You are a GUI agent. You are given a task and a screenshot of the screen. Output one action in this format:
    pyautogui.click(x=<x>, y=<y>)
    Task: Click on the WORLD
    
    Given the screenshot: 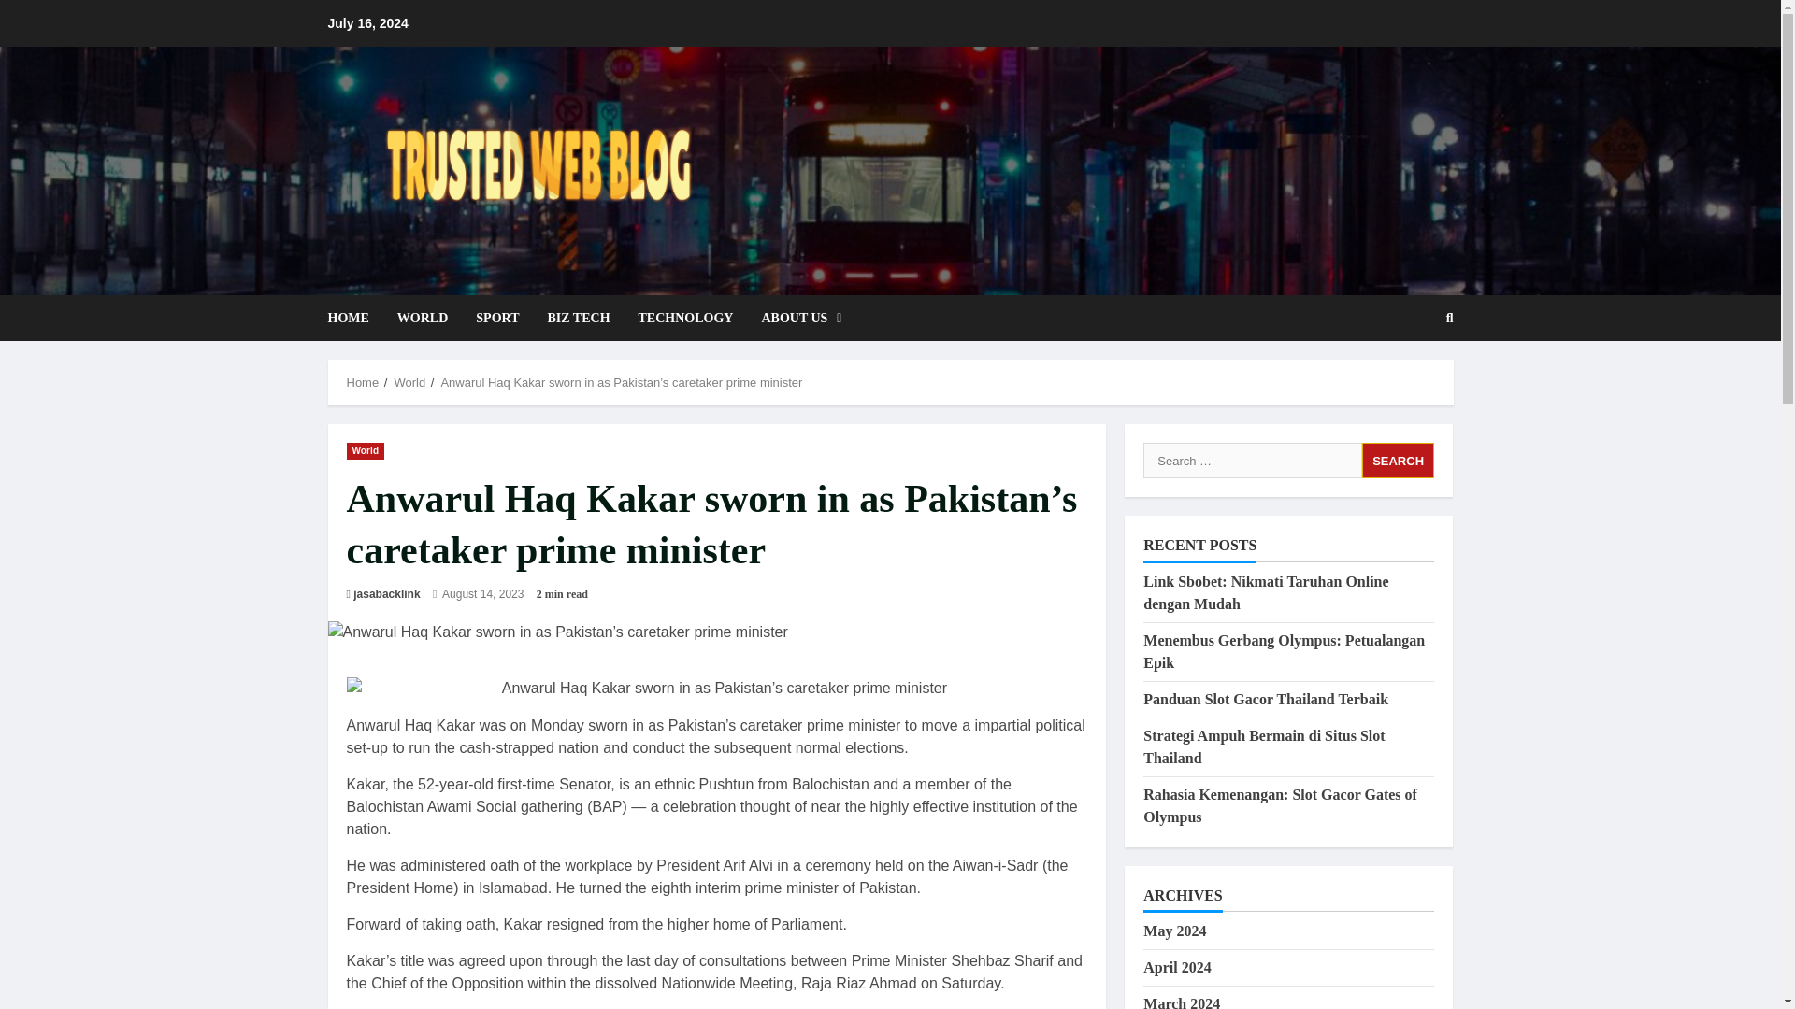 What is the action you would take?
    pyautogui.click(x=423, y=318)
    